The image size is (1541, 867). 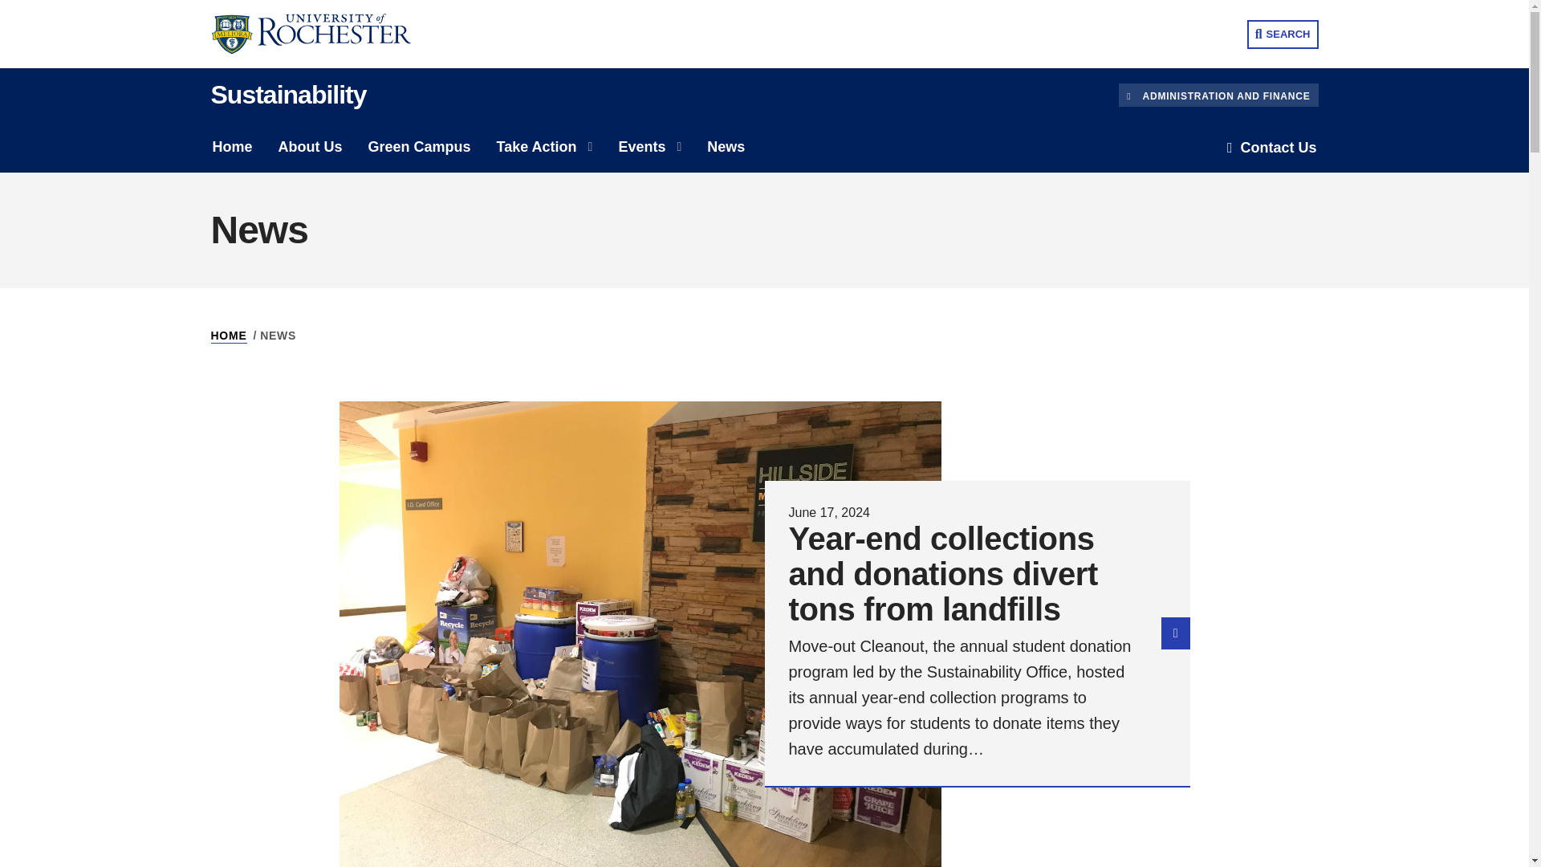 I want to click on Sustainability, so click(x=287, y=95).